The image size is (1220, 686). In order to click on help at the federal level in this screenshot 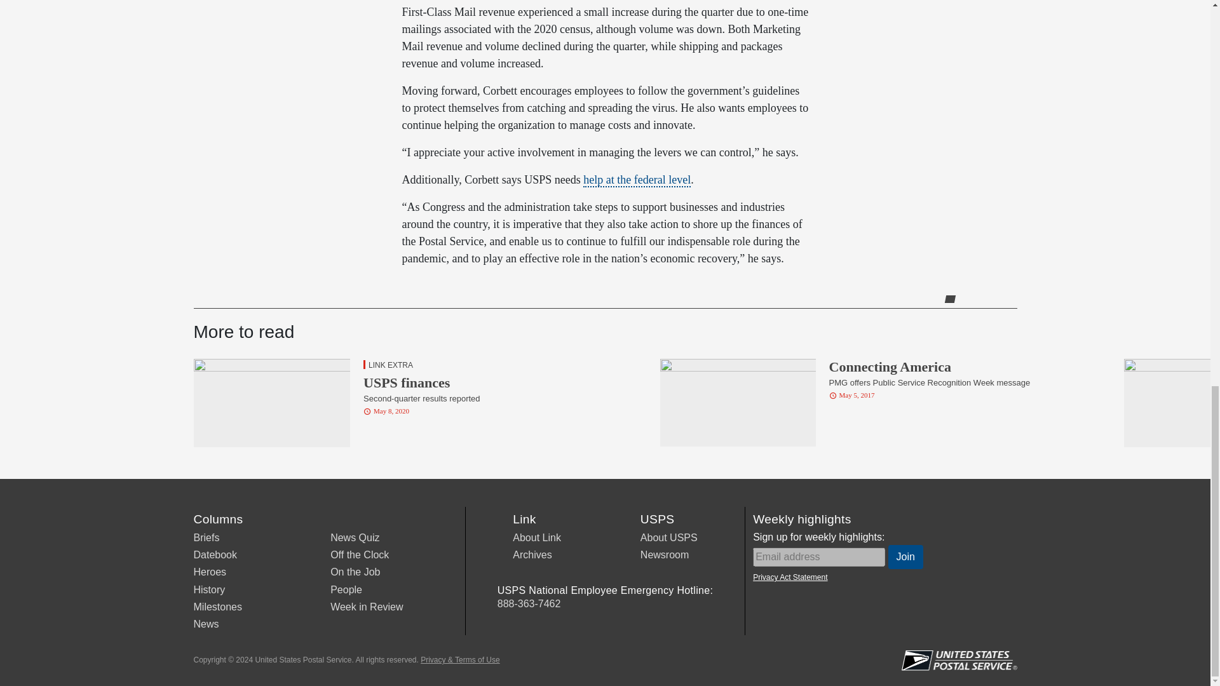, I will do `click(637, 180)`.